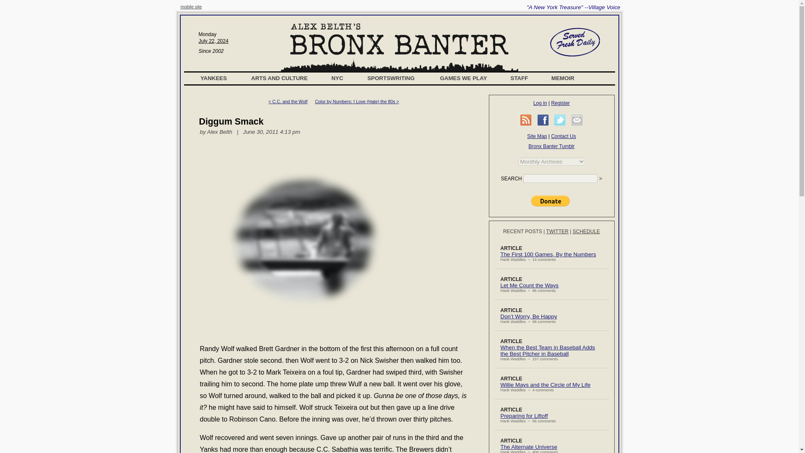 This screenshot has width=805, height=453. I want to click on Share on Twitter, so click(560, 120).